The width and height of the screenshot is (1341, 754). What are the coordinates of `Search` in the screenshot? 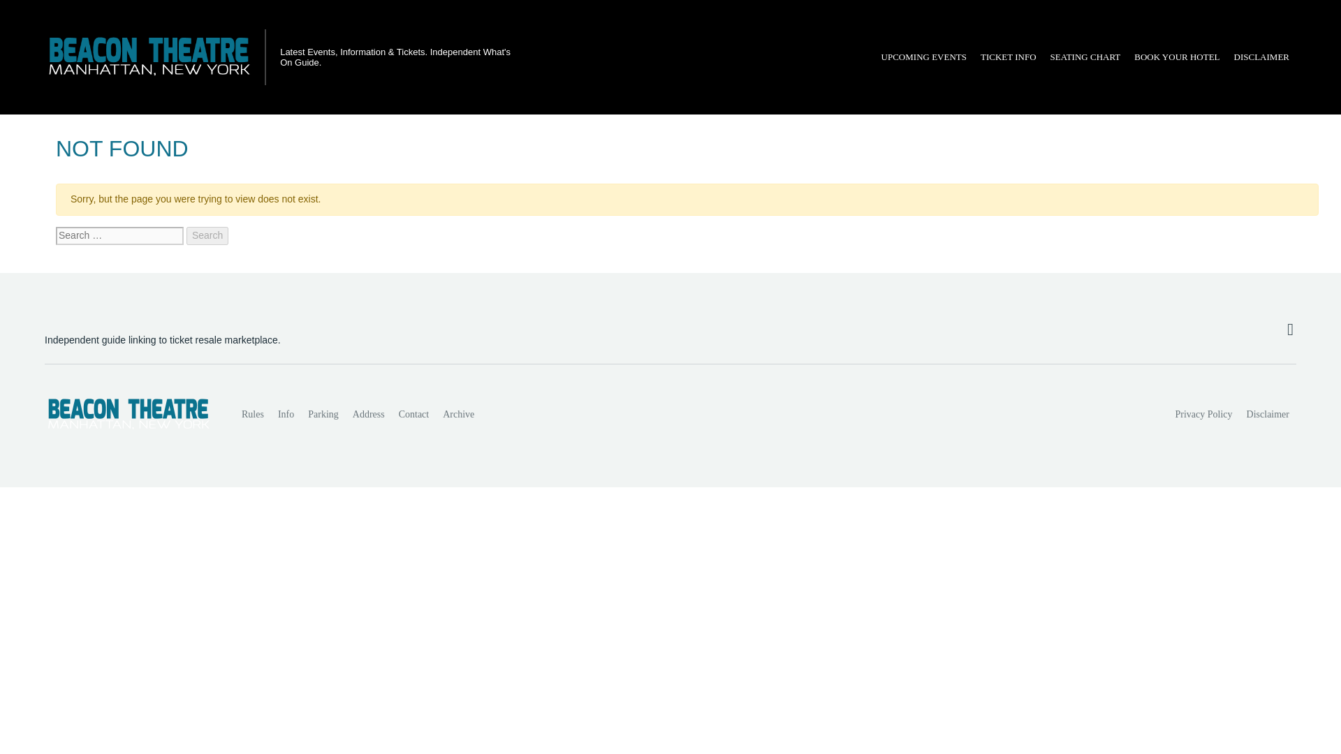 It's located at (207, 236).